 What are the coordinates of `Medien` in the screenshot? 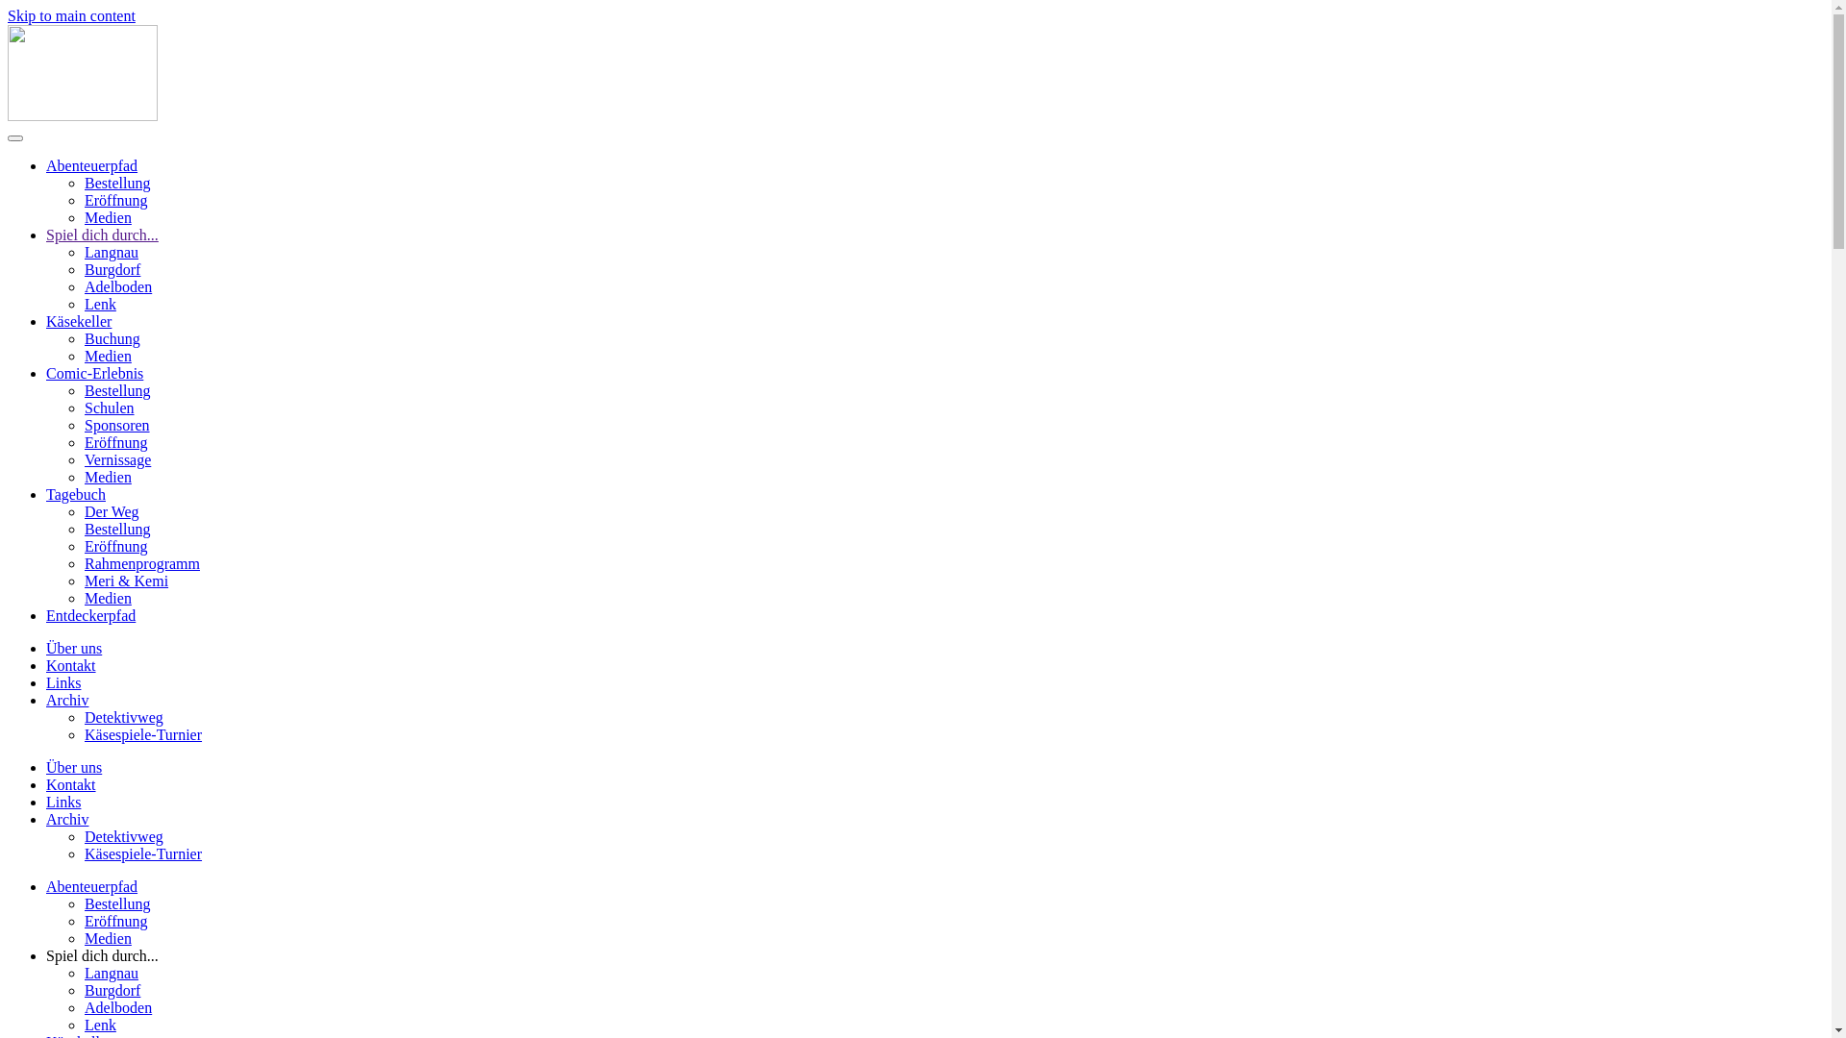 It's located at (108, 477).